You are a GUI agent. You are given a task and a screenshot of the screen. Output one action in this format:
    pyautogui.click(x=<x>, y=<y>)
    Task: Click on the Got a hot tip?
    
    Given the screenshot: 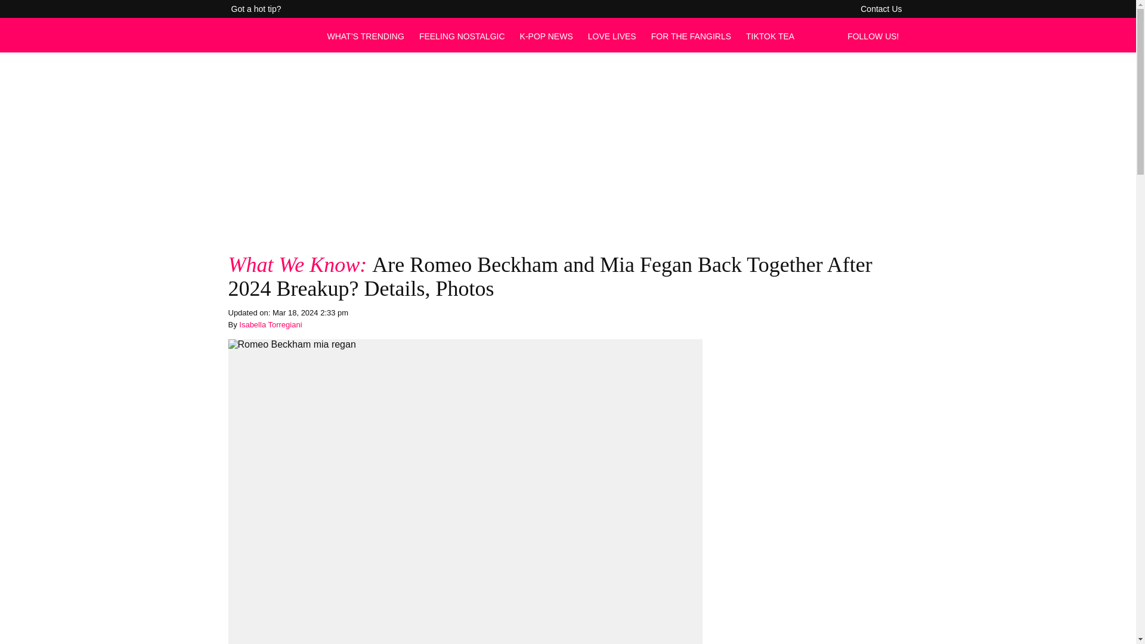 What is the action you would take?
    pyautogui.click(x=256, y=9)
    